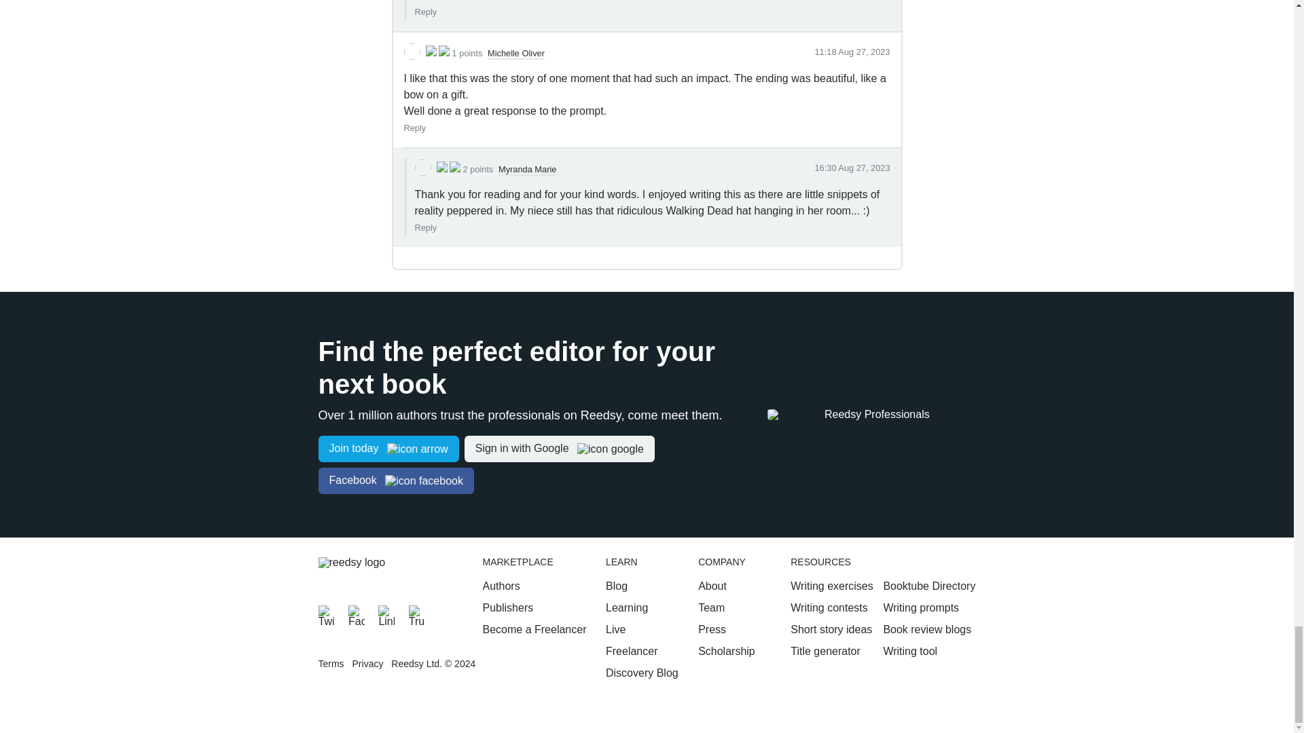 This screenshot has height=733, width=1304. I want to click on Facebook, so click(356, 614).